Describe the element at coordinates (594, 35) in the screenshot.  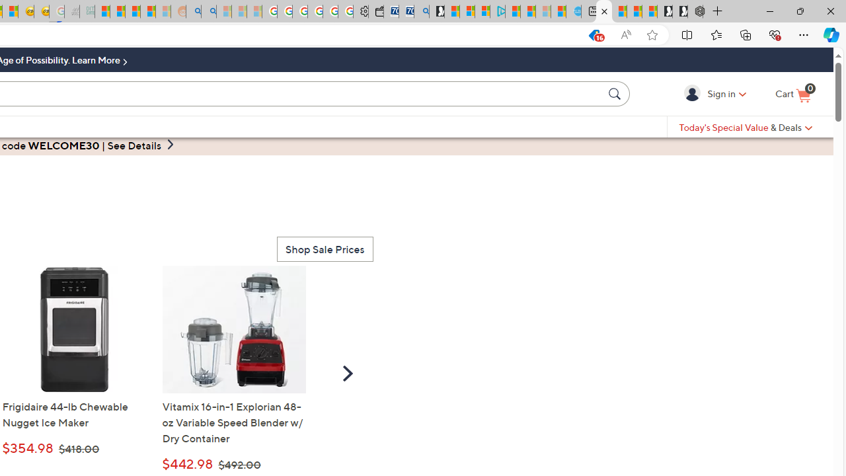
I see `This site has coupons! Shopping in Microsoft Edge, 16` at that location.